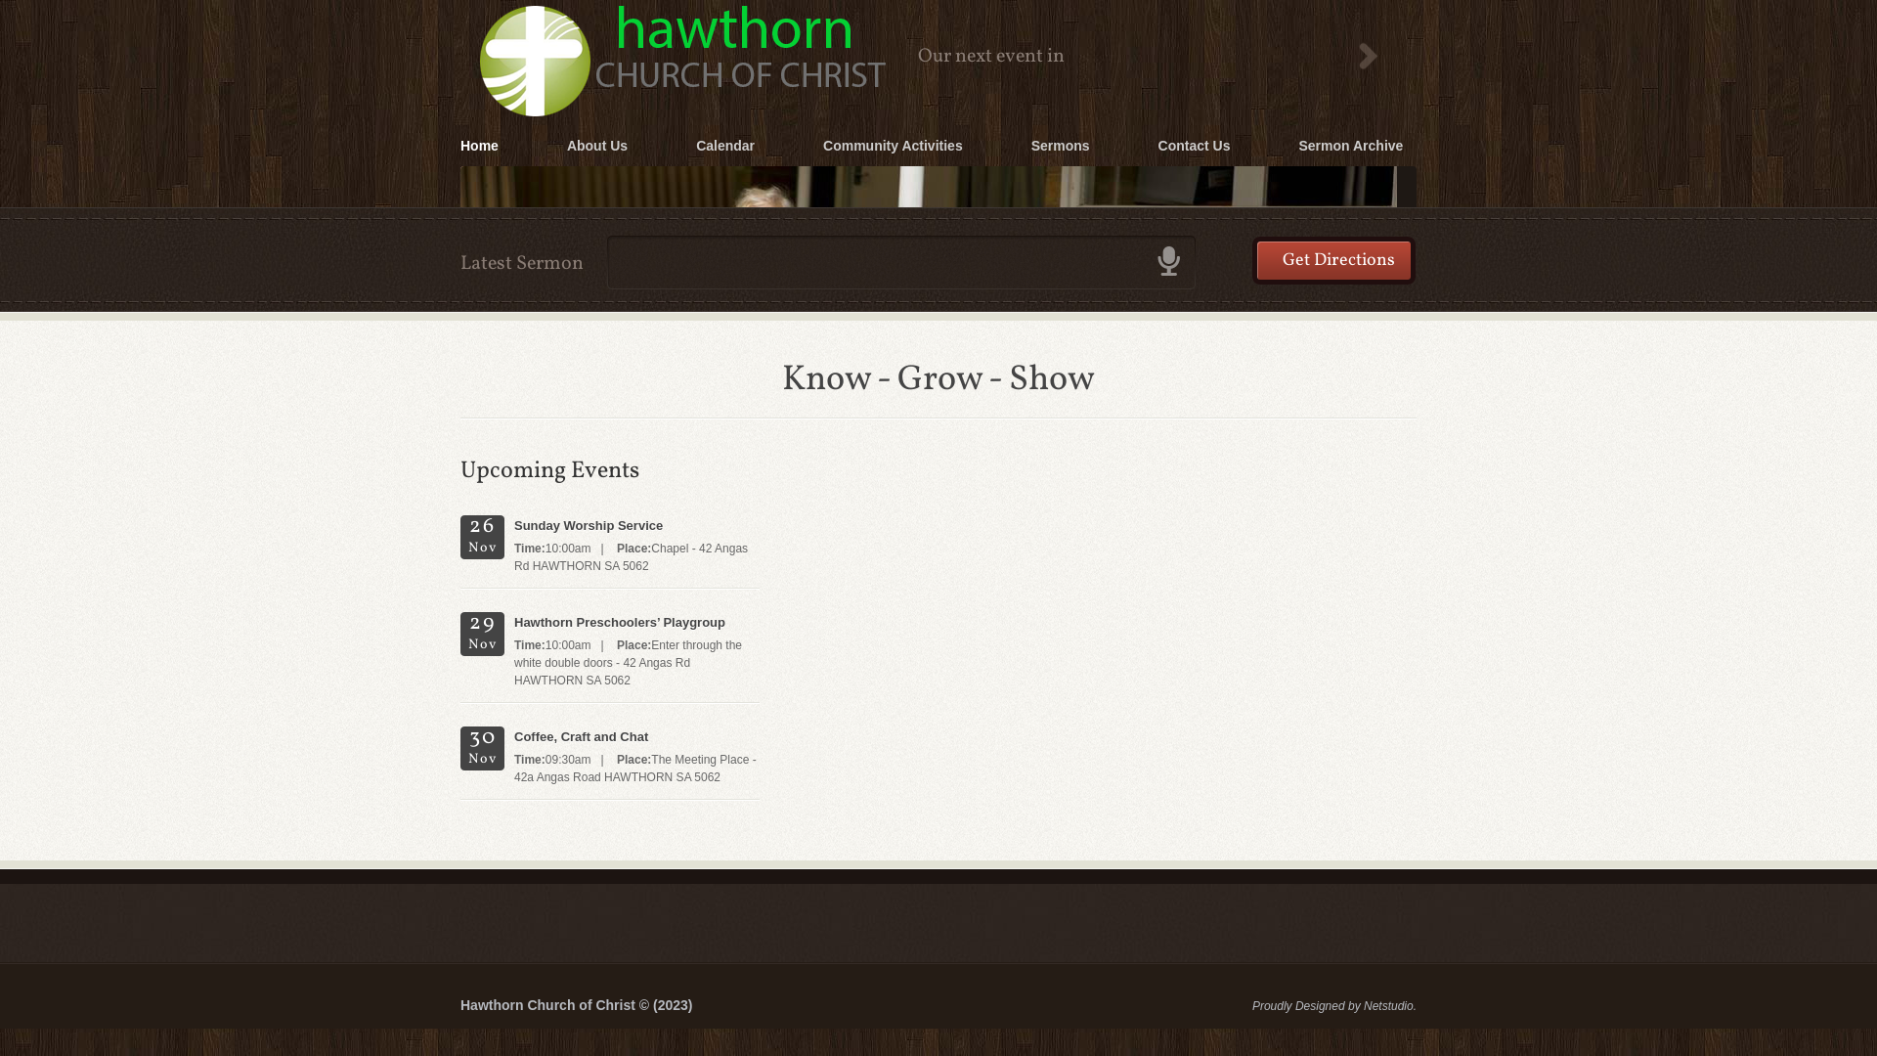 This screenshot has height=1056, width=1877. What do you see at coordinates (598, 184) in the screenshot?
I see `Playgroup 10am-12pm Wednesdays` at bounding box center [598, 184].